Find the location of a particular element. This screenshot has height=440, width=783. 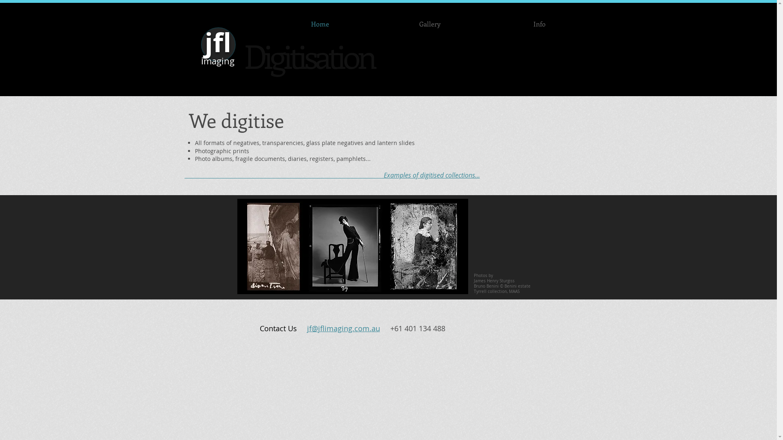

Gallery is located at coordinates (430, 24).